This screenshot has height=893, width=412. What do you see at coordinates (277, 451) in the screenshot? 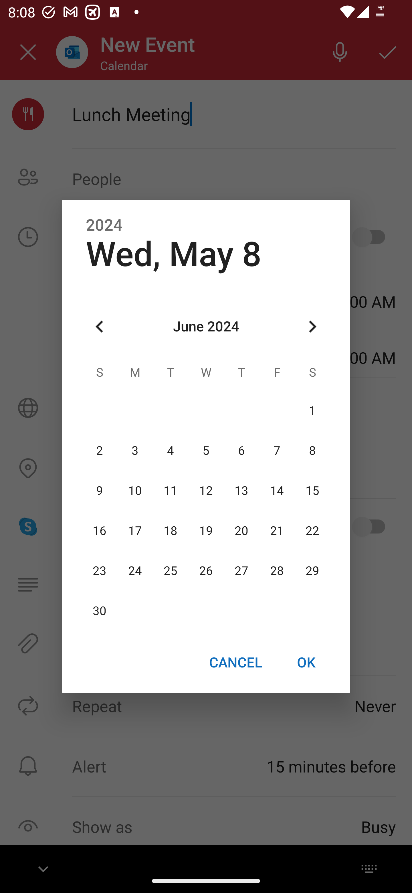
I see `7 07 June 2024` at bounding box center [277, 451].